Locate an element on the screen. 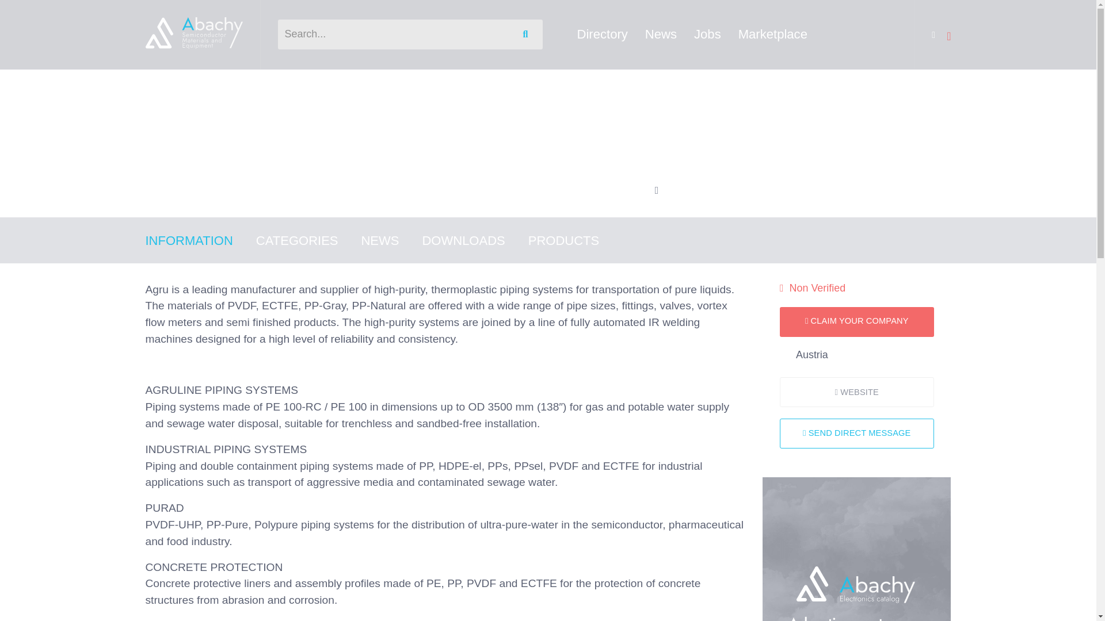 This screenshot has width=1105, height=621. Home is located at coordinates (157, 85).